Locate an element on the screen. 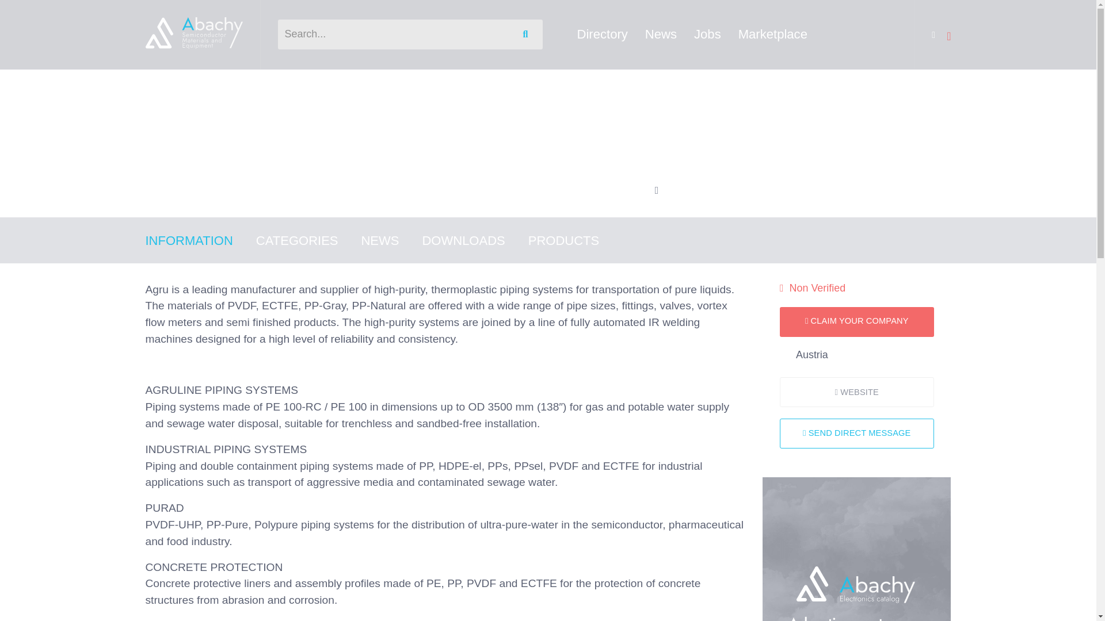 This screenshot has width=1105, height=621. Home is located at coordinates (157, 85).